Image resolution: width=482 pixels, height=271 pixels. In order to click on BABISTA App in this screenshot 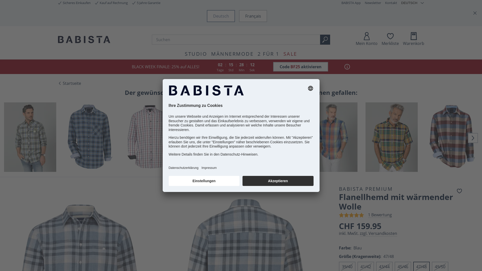, I will do `click(351, 3)`.